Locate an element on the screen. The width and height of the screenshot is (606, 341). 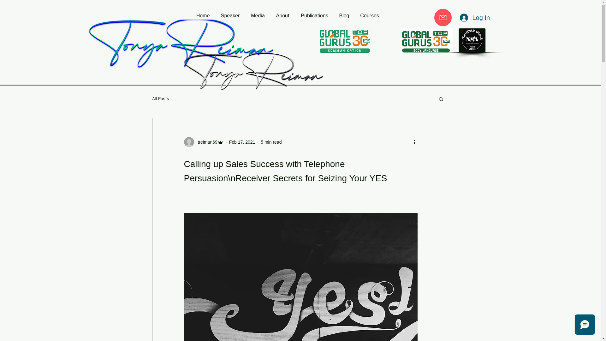
Courses is located at coordinates (369, 15).